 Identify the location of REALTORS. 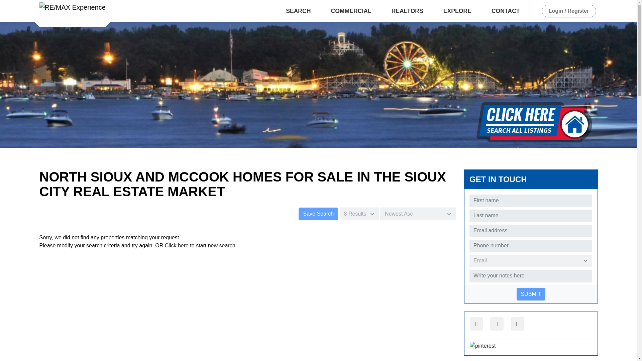
(409, 11).